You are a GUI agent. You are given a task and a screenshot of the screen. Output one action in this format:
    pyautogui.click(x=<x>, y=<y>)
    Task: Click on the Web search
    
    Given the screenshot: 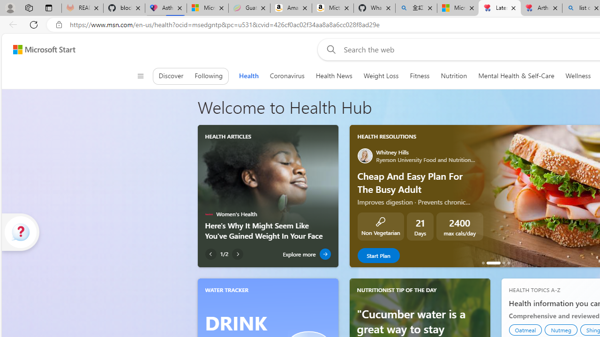 What is the action you would take?
    pyautogui.click(x=329, y=49)
    